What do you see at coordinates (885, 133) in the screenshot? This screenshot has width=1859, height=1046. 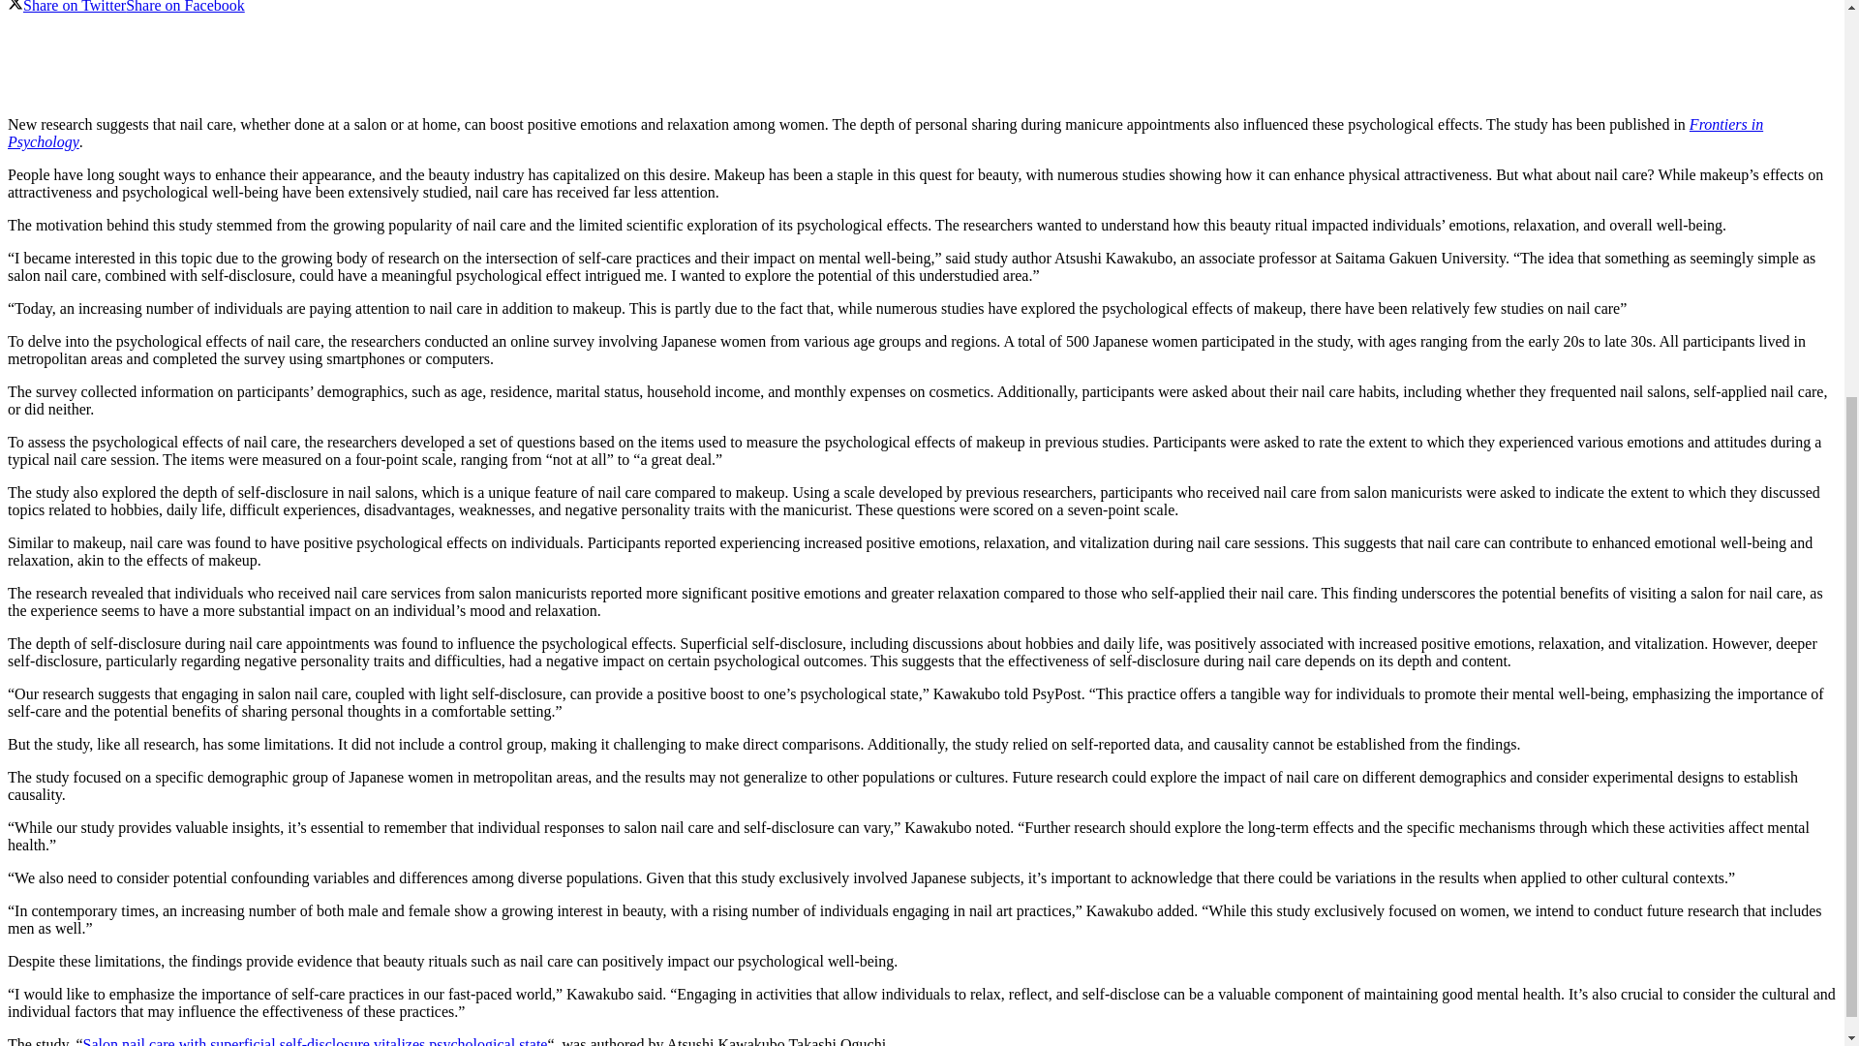 I see `Frontiers in Psychology` at bounding box center [885, 133].